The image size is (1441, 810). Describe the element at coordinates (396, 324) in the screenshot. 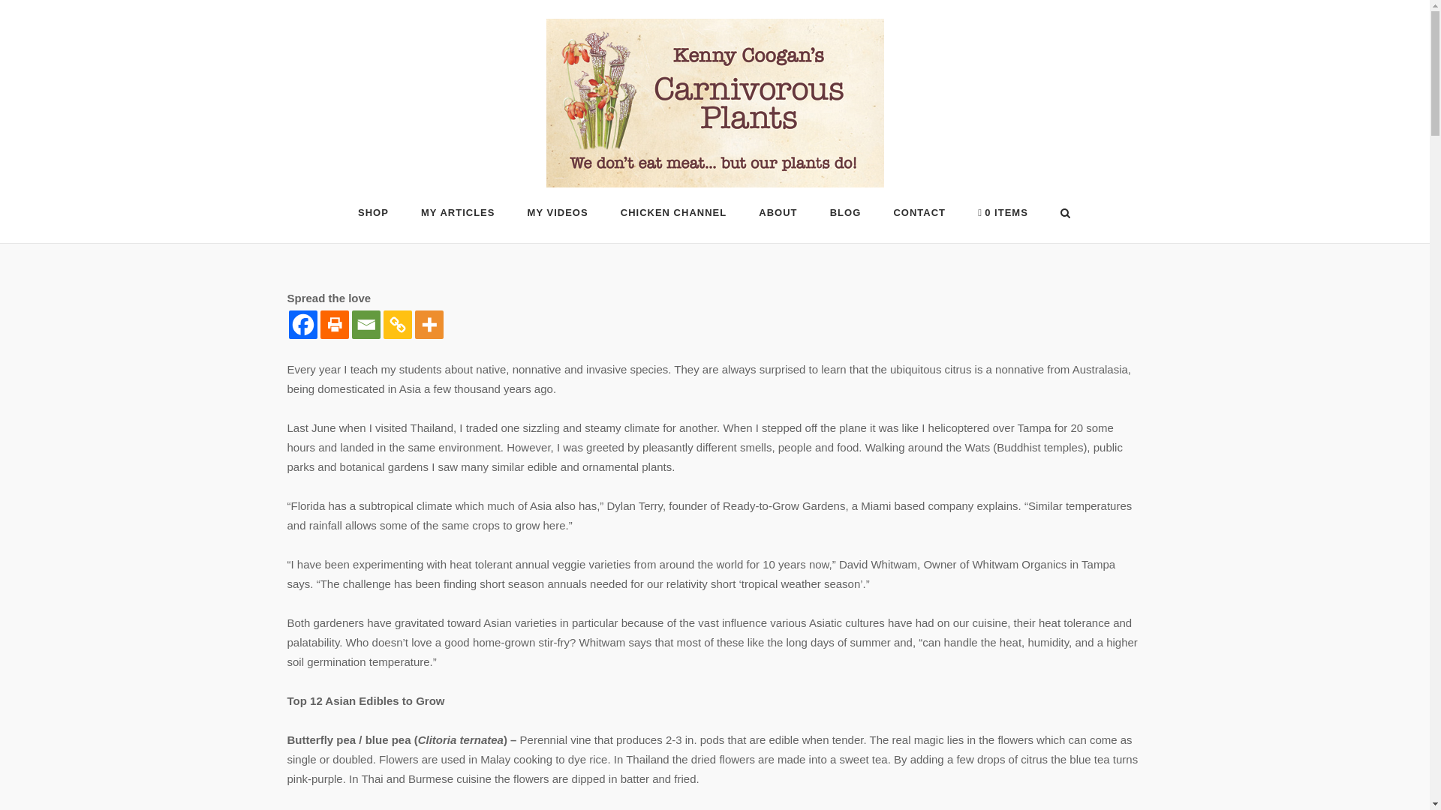

I see `Copy Link` at that location.